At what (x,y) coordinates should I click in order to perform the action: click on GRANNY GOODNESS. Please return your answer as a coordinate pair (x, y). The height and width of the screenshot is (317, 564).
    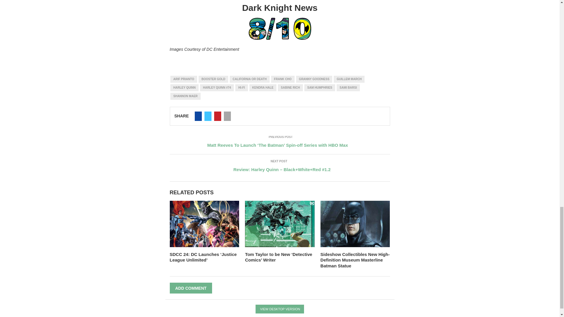
    Looking at the image, I should click on (314, 79).